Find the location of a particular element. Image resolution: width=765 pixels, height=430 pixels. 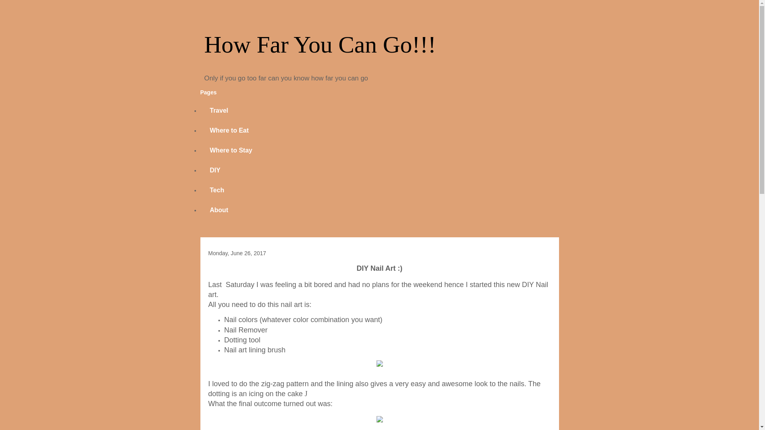

Where to Eat is located at coordinates (229, 131).